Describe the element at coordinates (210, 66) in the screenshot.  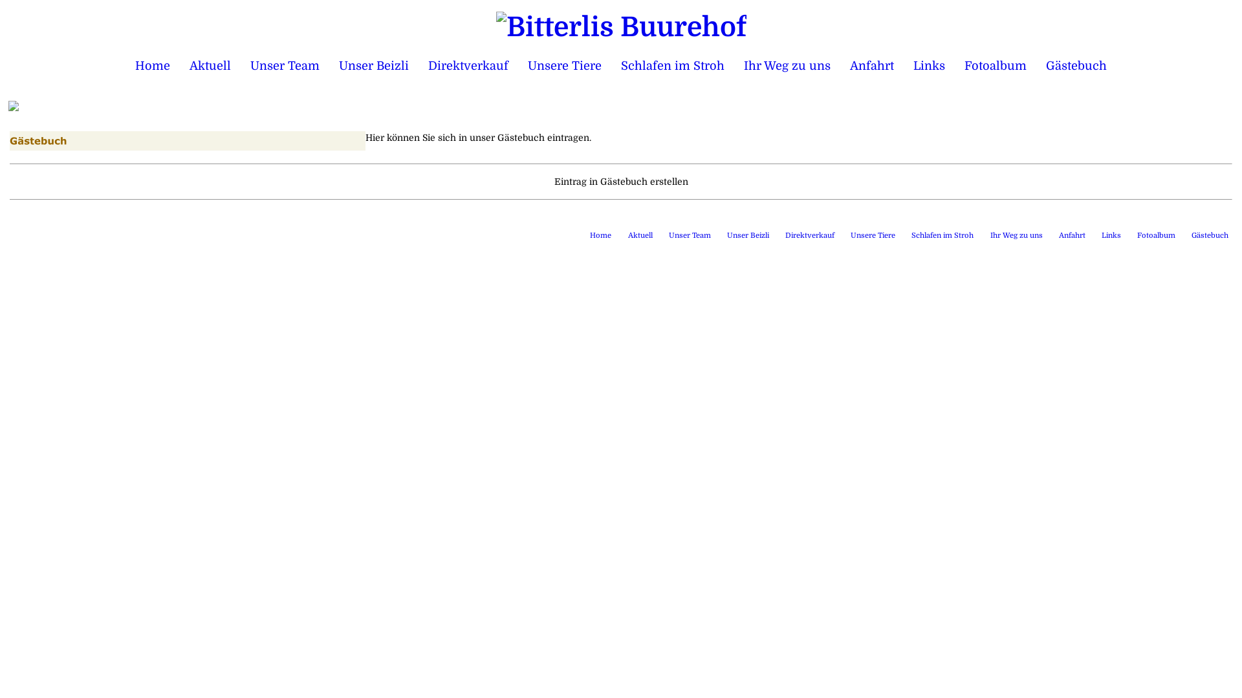
I see `Aktuell` at that location.